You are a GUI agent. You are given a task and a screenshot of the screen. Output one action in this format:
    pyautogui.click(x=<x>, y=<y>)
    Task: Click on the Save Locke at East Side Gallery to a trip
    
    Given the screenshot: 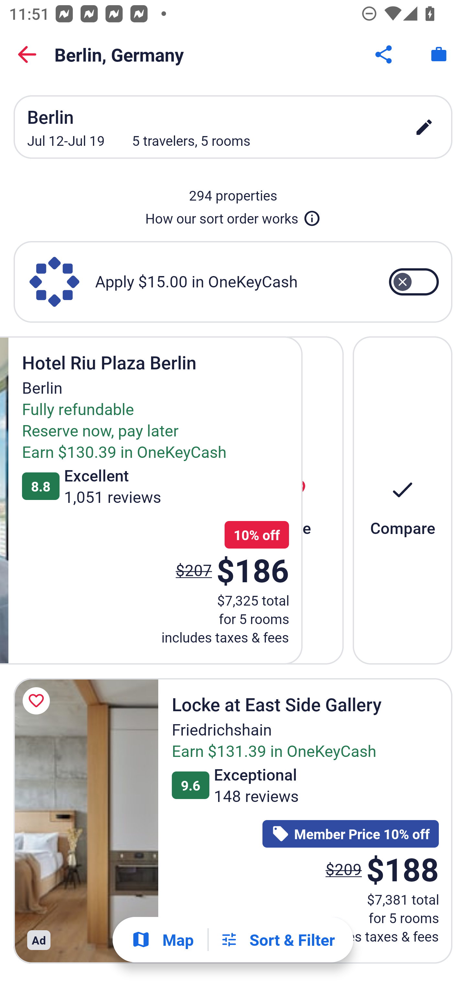 What is the action you would take?
    pyautogui.click(x=38, y=701)
    